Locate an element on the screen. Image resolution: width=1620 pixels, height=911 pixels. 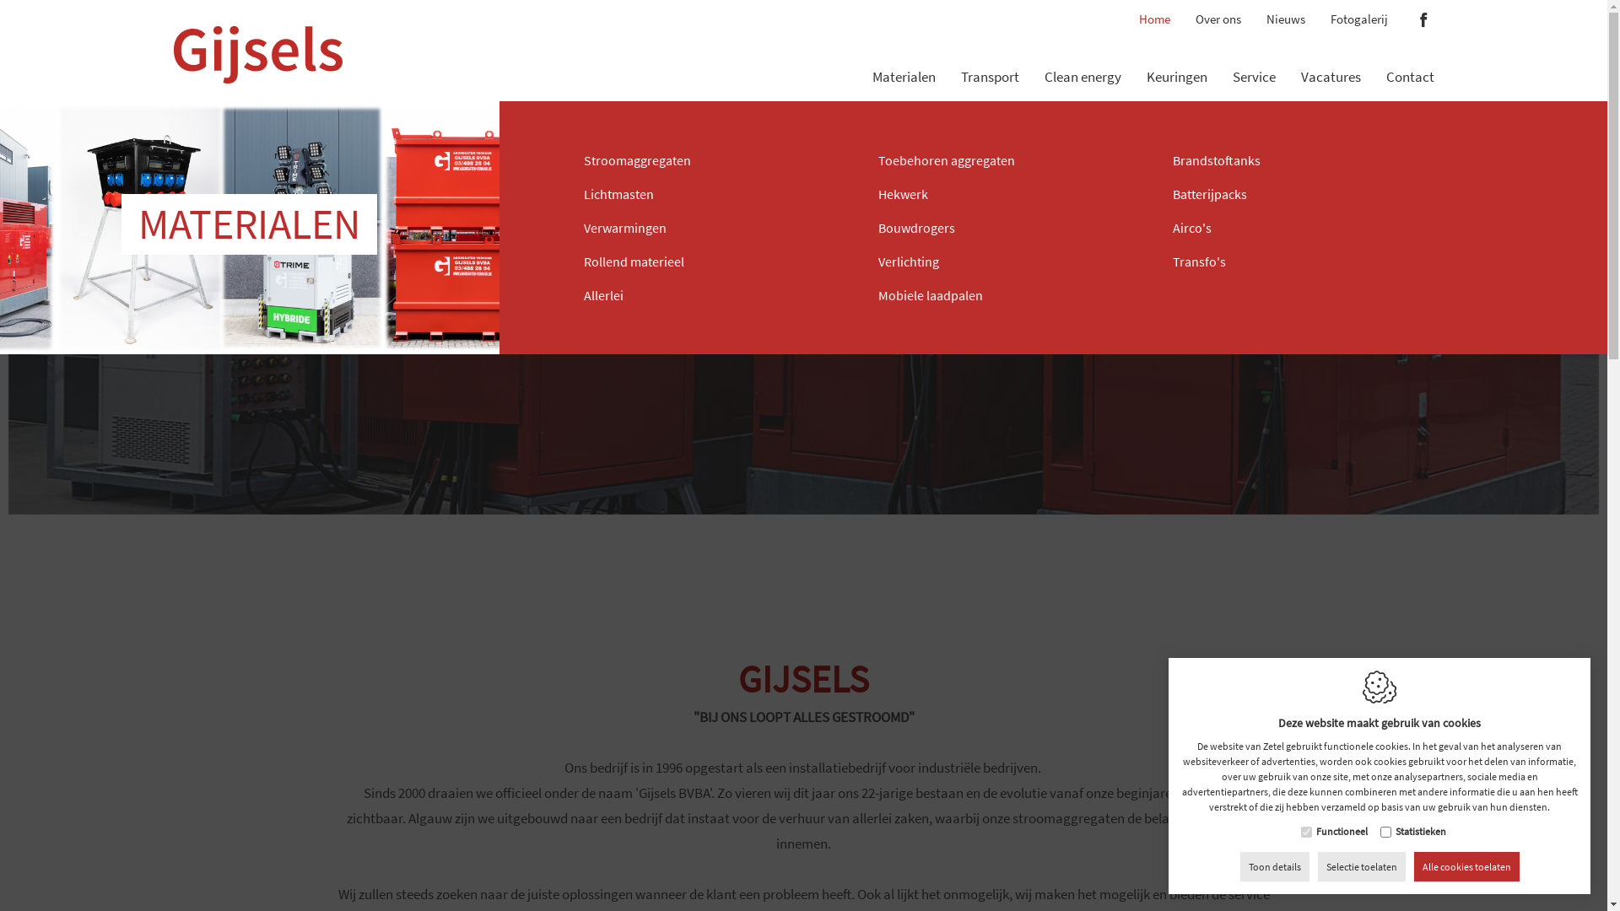
Transport is located at coordinates (989, 54).